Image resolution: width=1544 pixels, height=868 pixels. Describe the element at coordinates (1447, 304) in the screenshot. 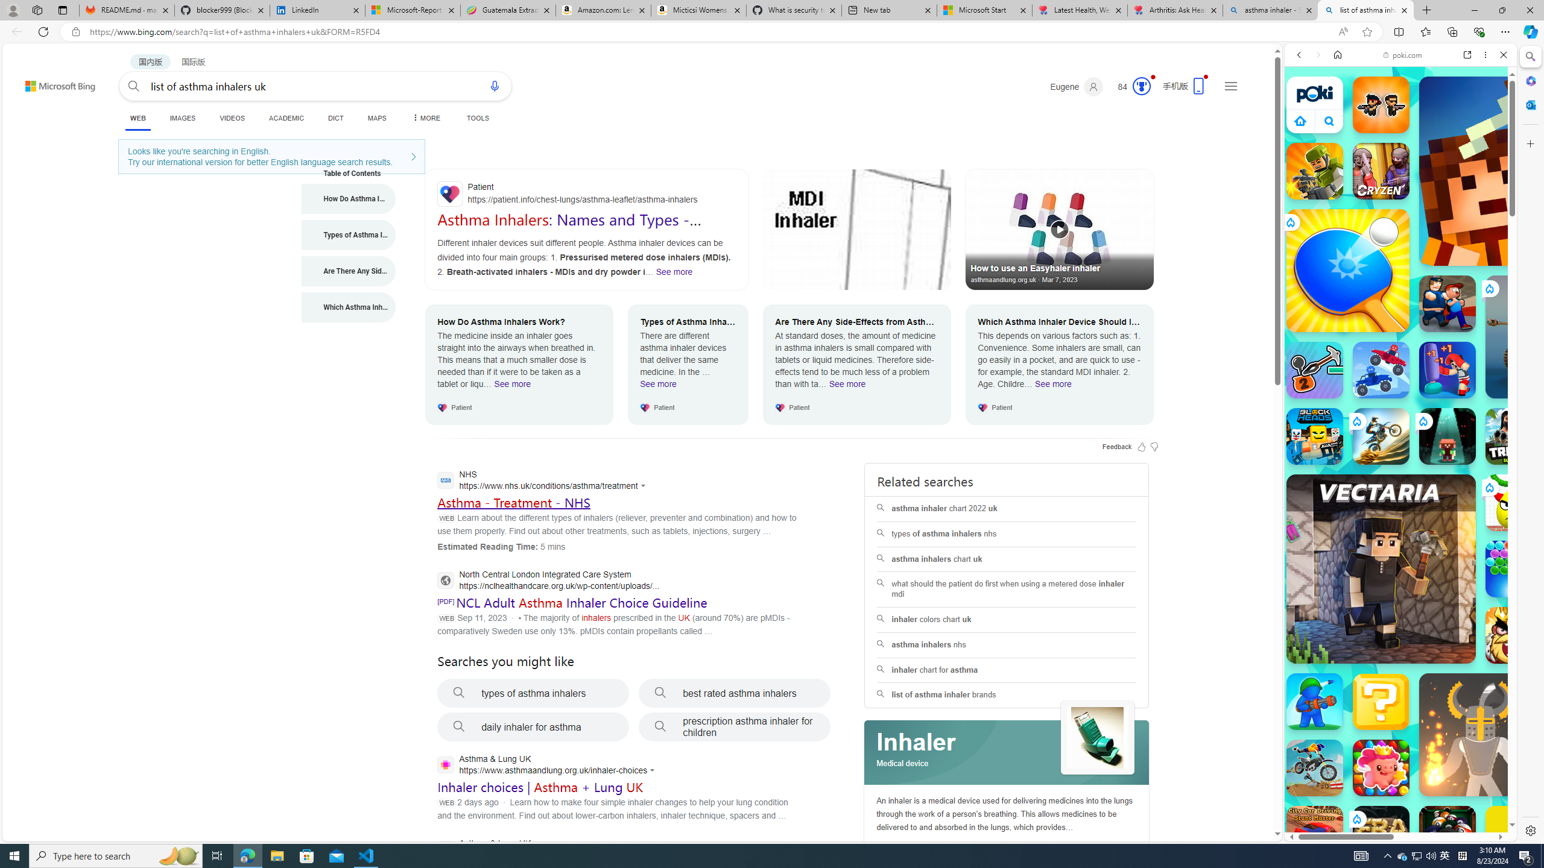

I see `Escape From School` at that location.